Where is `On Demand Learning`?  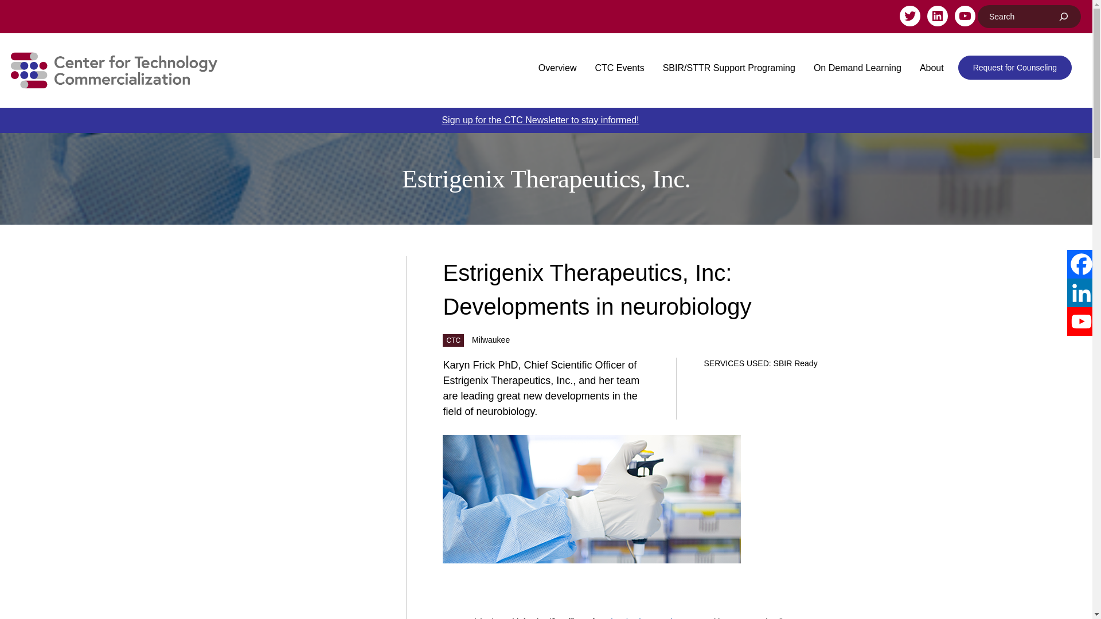 On Demand Learning is located at coordinates (857, 68).